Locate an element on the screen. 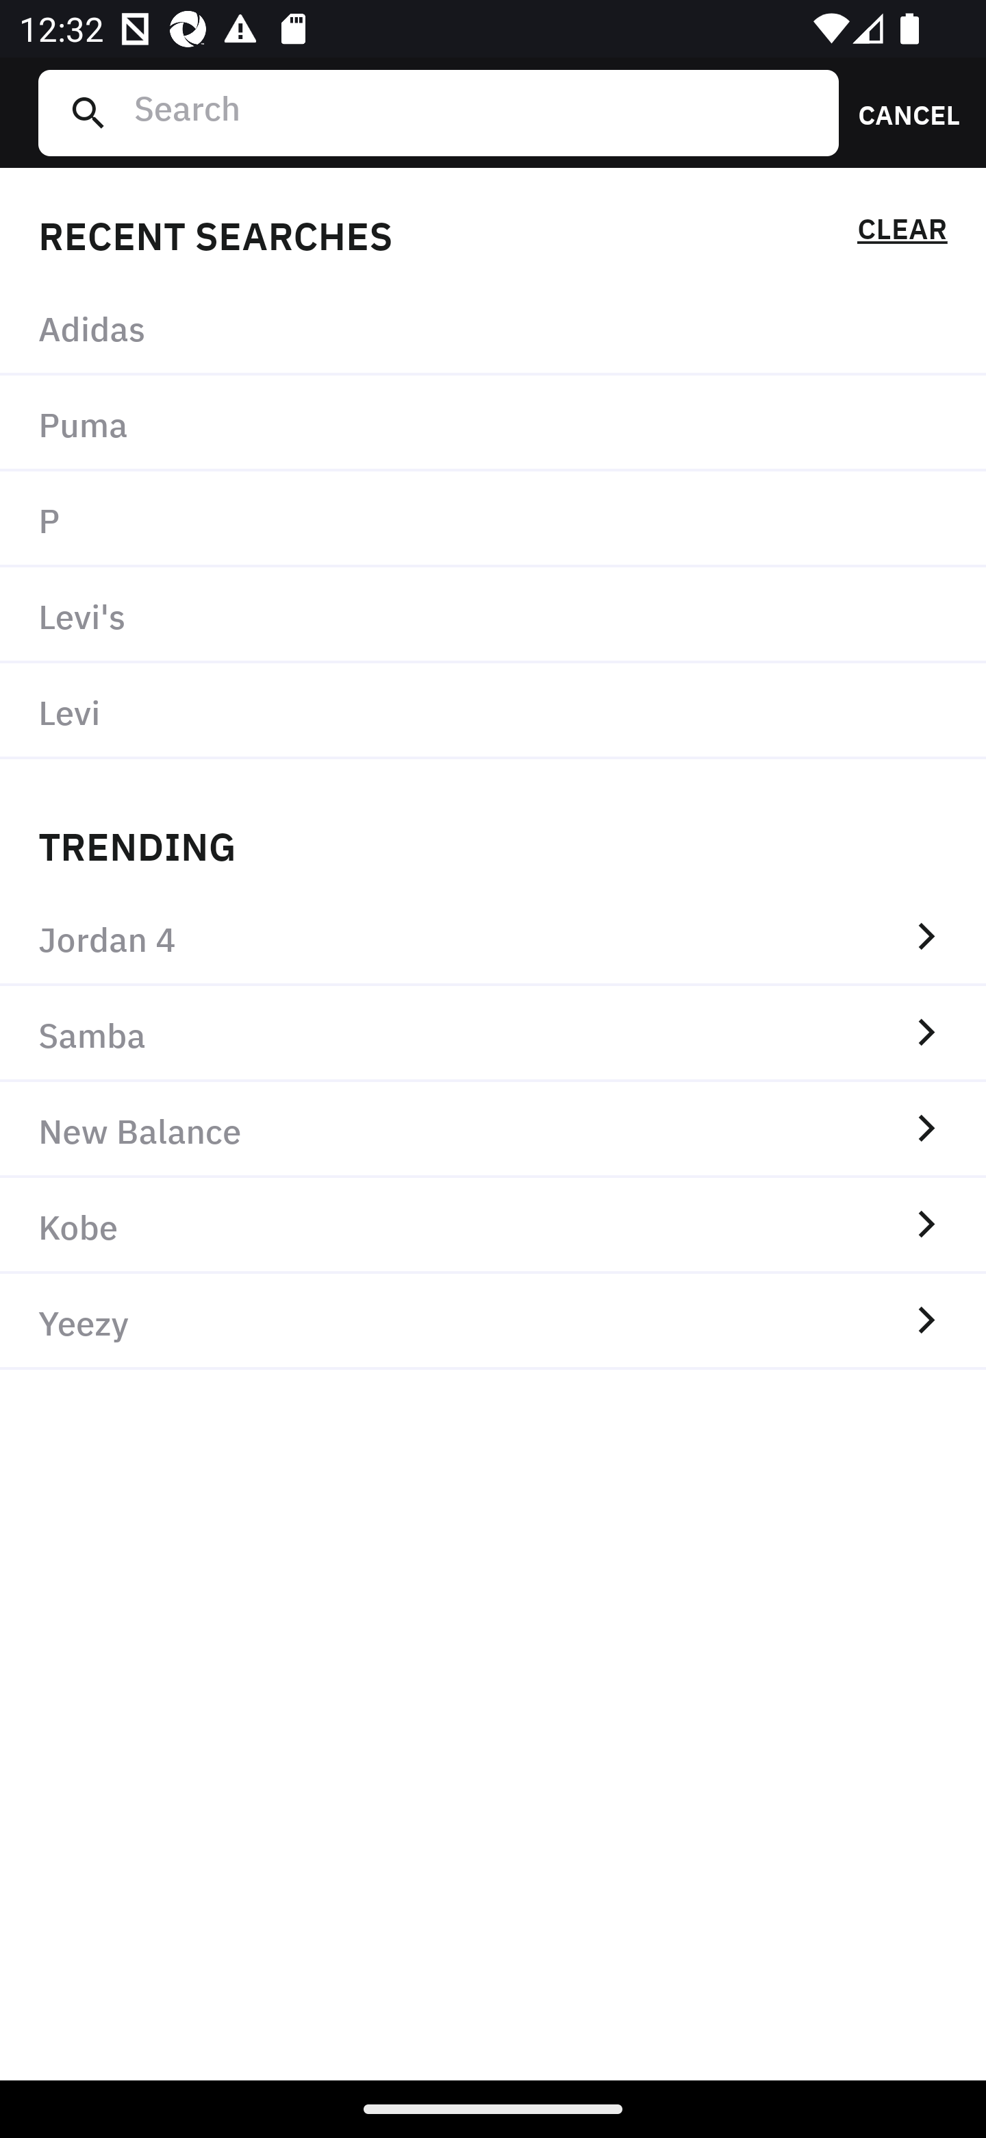 The height and width of the screenshot is (2138, 986). Adidas is located at coordinates (493, 328).